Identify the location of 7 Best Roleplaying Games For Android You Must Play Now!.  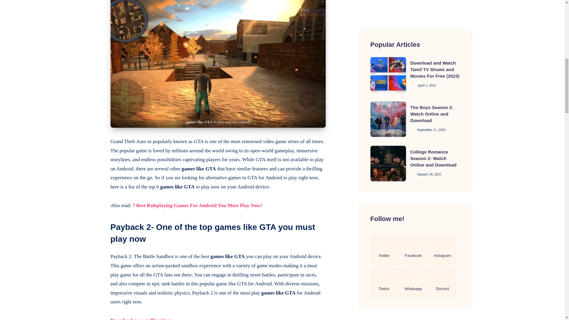
(197, 205).